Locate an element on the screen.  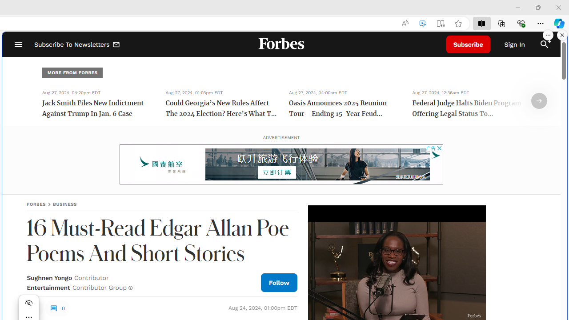
Hide menu is located at coordinates (29, 303).